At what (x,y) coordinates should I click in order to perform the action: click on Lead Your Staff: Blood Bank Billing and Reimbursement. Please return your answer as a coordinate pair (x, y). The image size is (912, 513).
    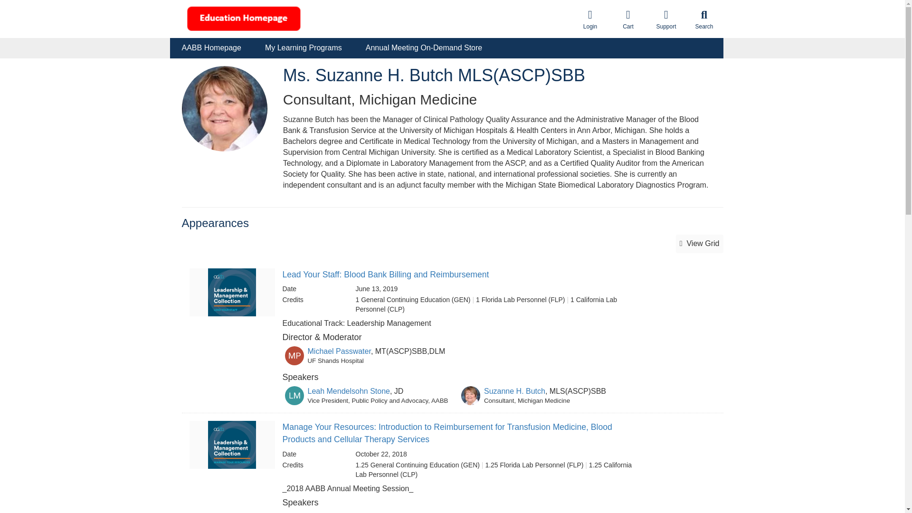
    Looking at the image, I should click on (385, 275).